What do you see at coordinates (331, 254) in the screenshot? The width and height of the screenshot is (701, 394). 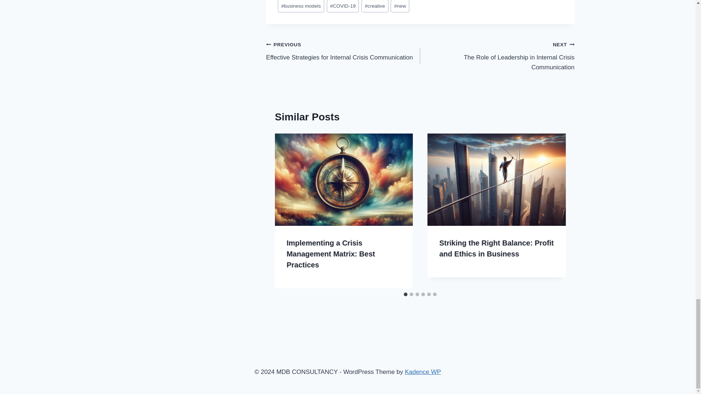 I see `Implementing a Crisis Management Matrix: Best Practices` at bounding box center [331, 254].